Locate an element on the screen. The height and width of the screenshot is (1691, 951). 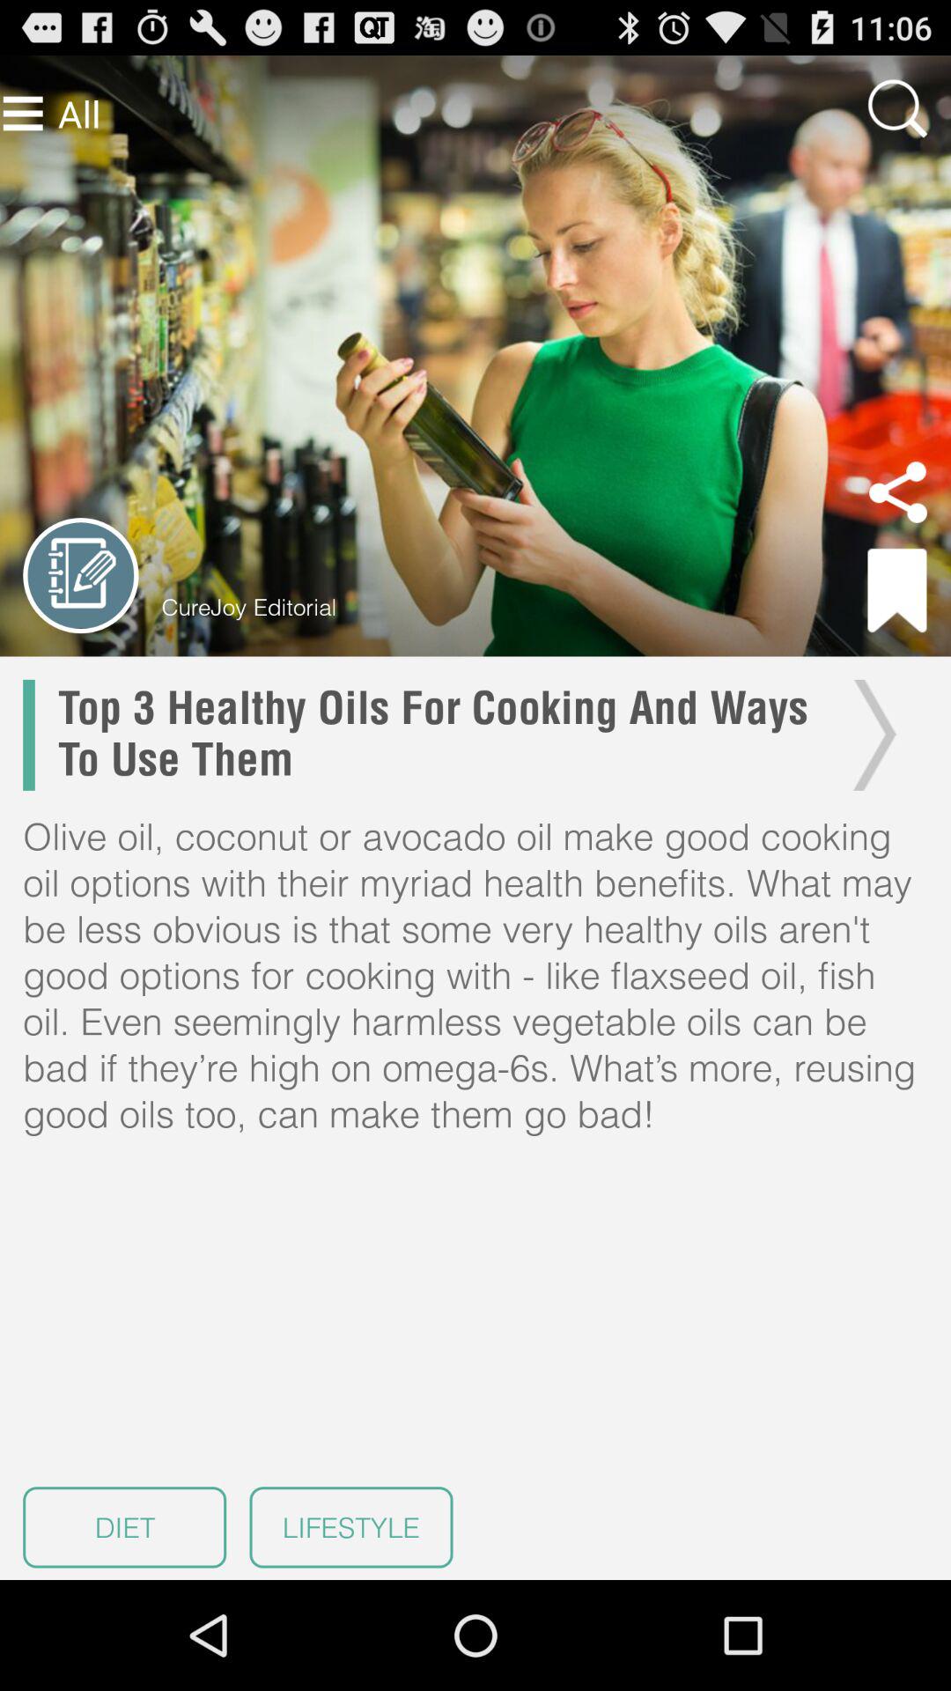
turn on item to the right of curejoy editorial item is located at coordinates (897, 590).